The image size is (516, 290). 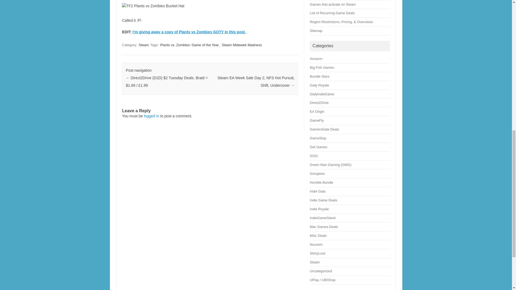 I want to click on logged in, so click(x=151, y=116).